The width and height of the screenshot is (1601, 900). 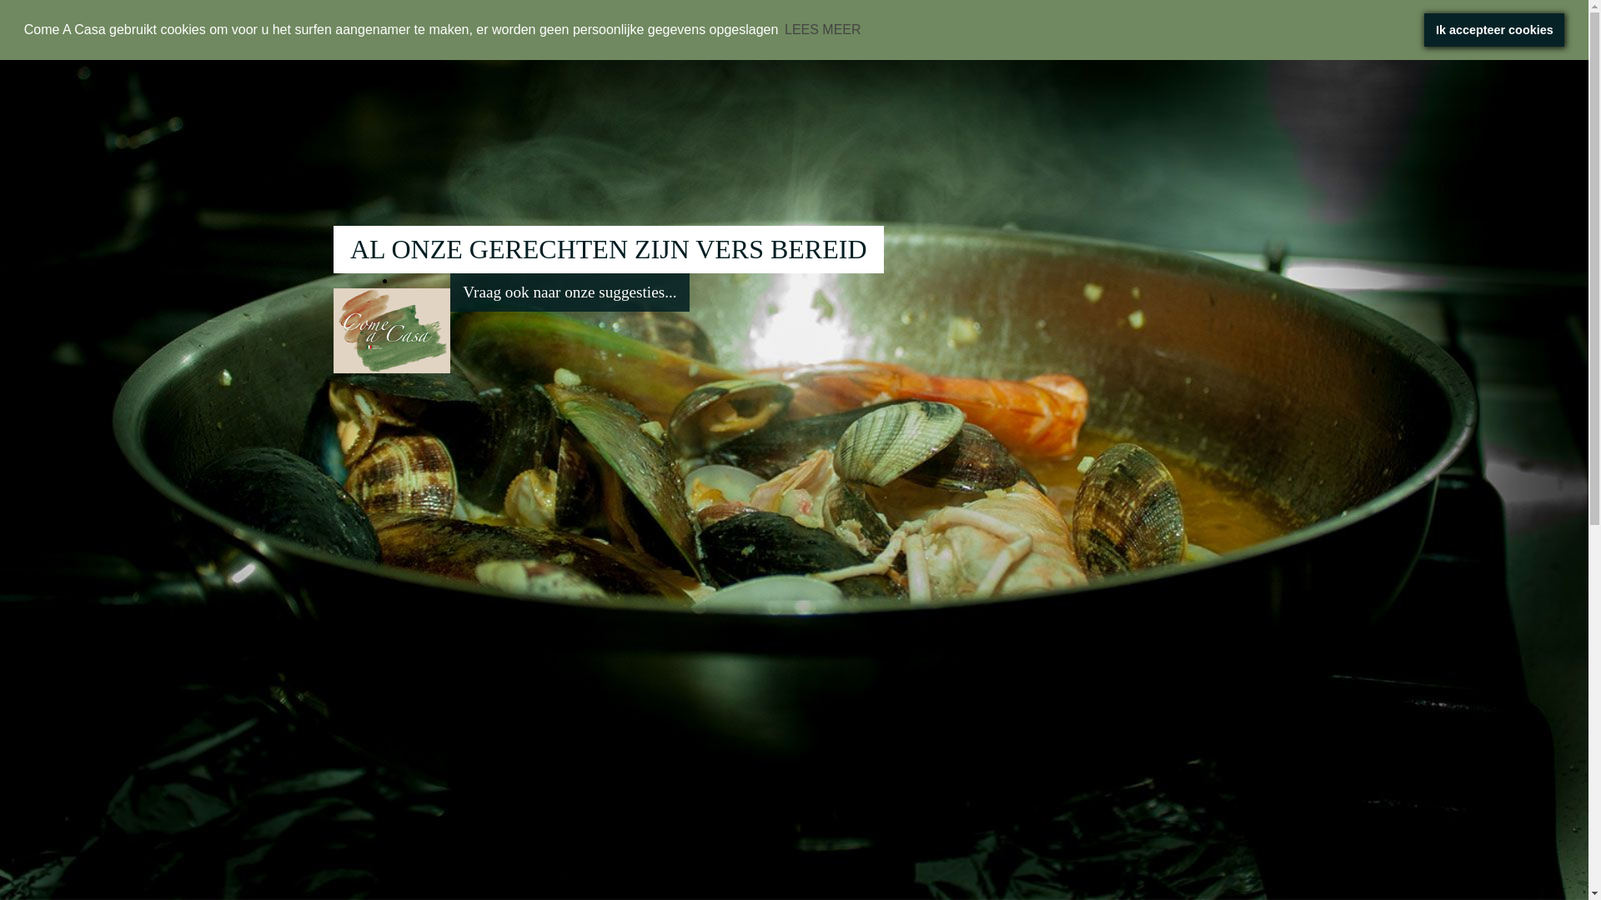 I want to click on MENU, so click(x=560, y=22).